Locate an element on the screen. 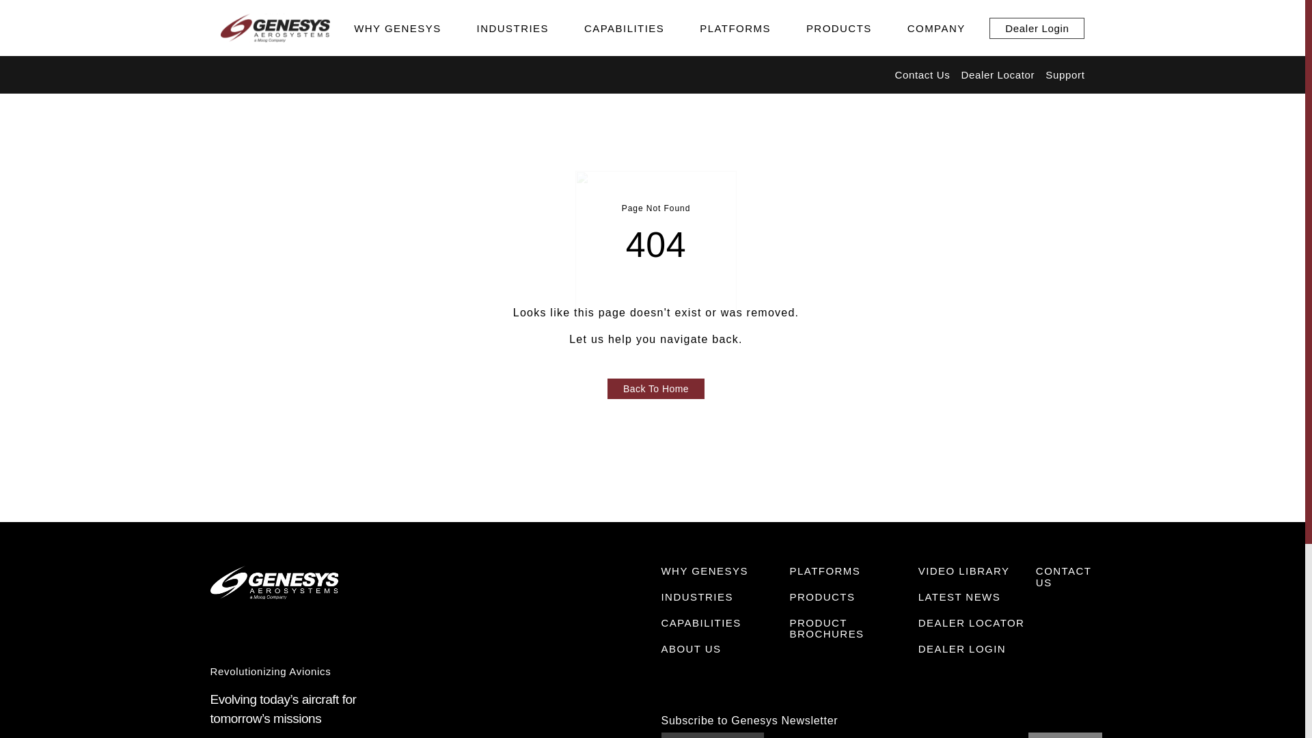 The height and width of the screenshot is (738, 1312). Subscribe is located at coordinates (1065, 735).